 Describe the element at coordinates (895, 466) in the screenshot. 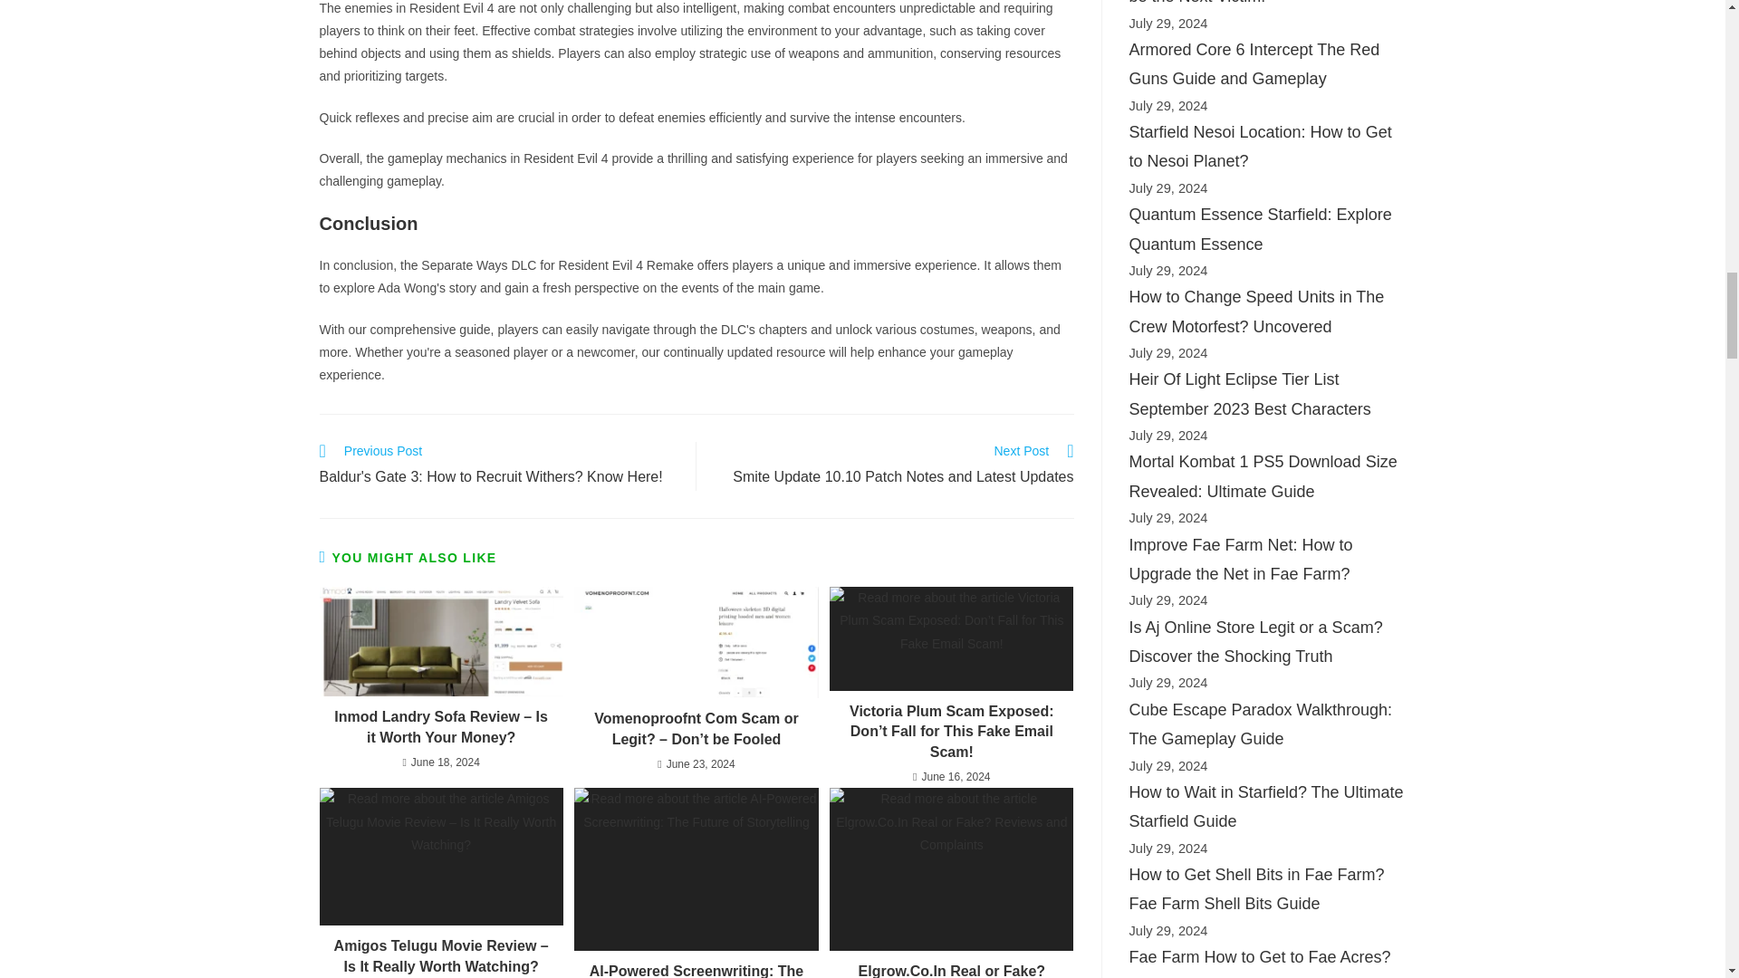

I see `AI-Powered Screenwriting: The Future of Storytelling` at that location.